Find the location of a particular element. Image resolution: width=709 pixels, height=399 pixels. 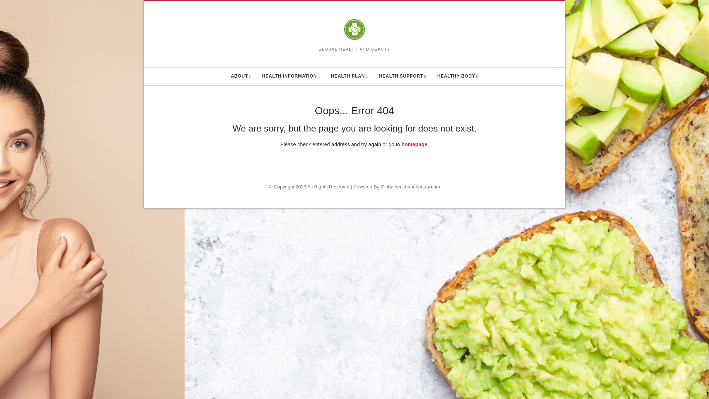

ABOUT is located at coordinates (241, 76).